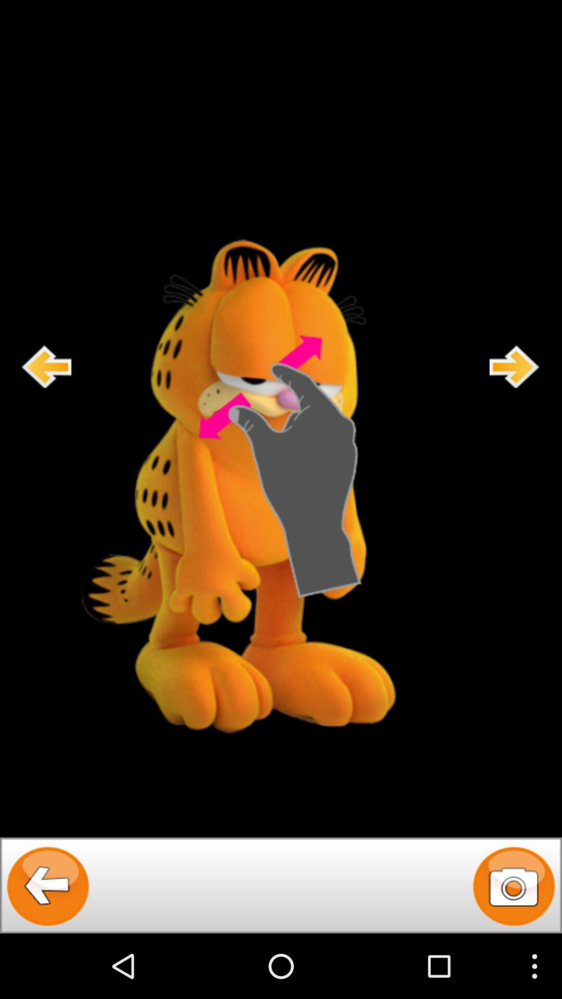 This screenshot has width=562, height=999. I want to click on expand the screen, so click(280, 467).